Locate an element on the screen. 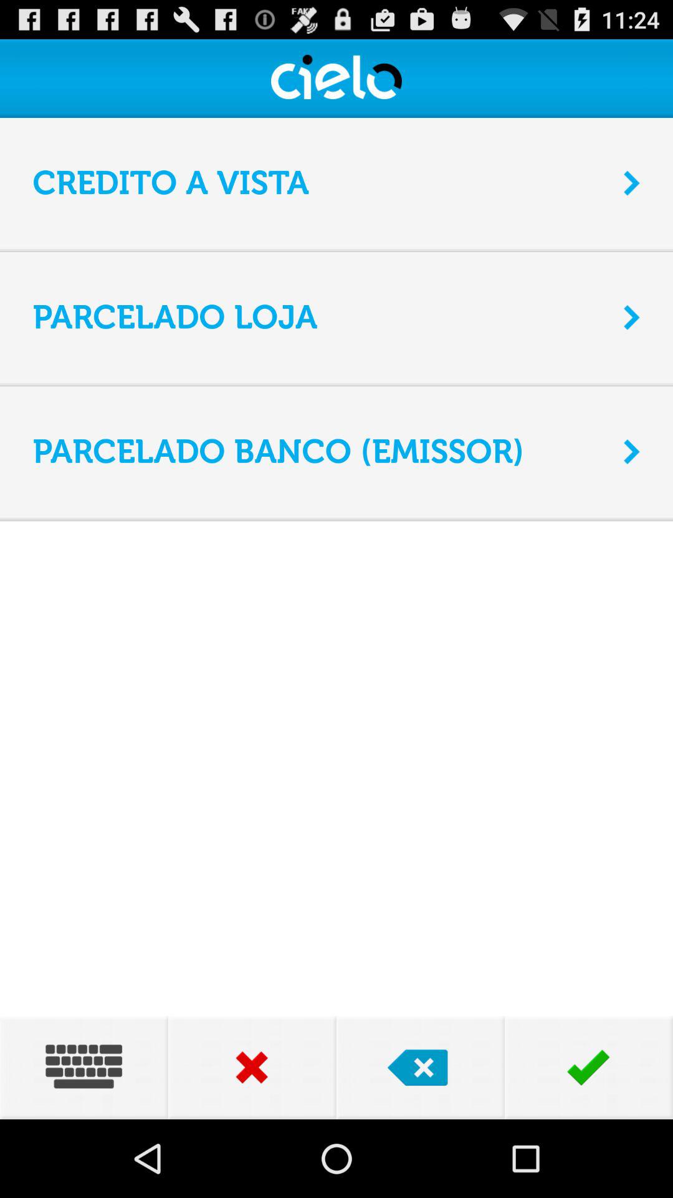 The width and height of the screenshot is (673, 1198). turn on app above parcelado loja app is located at coordinates (336, 251).